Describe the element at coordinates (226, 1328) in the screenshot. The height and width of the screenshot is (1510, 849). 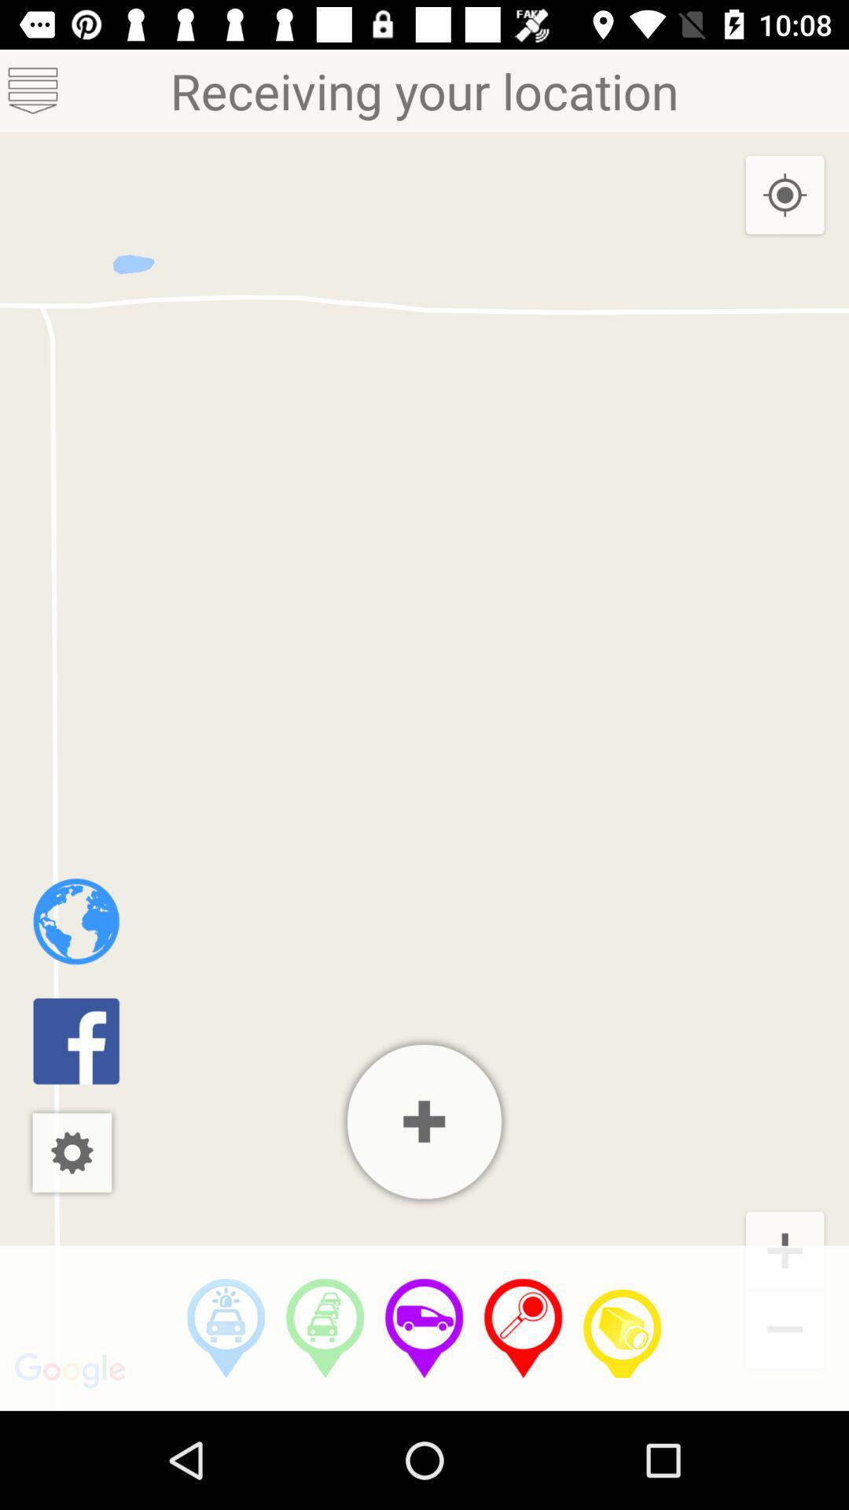
I see `select distance by car` at that location.